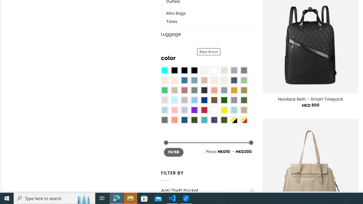 This screenshot has width=363, height=204. What do you see at coordinates (234, 110) in the screenshot?
I see `Aqua` at bounding box center [234, 110].